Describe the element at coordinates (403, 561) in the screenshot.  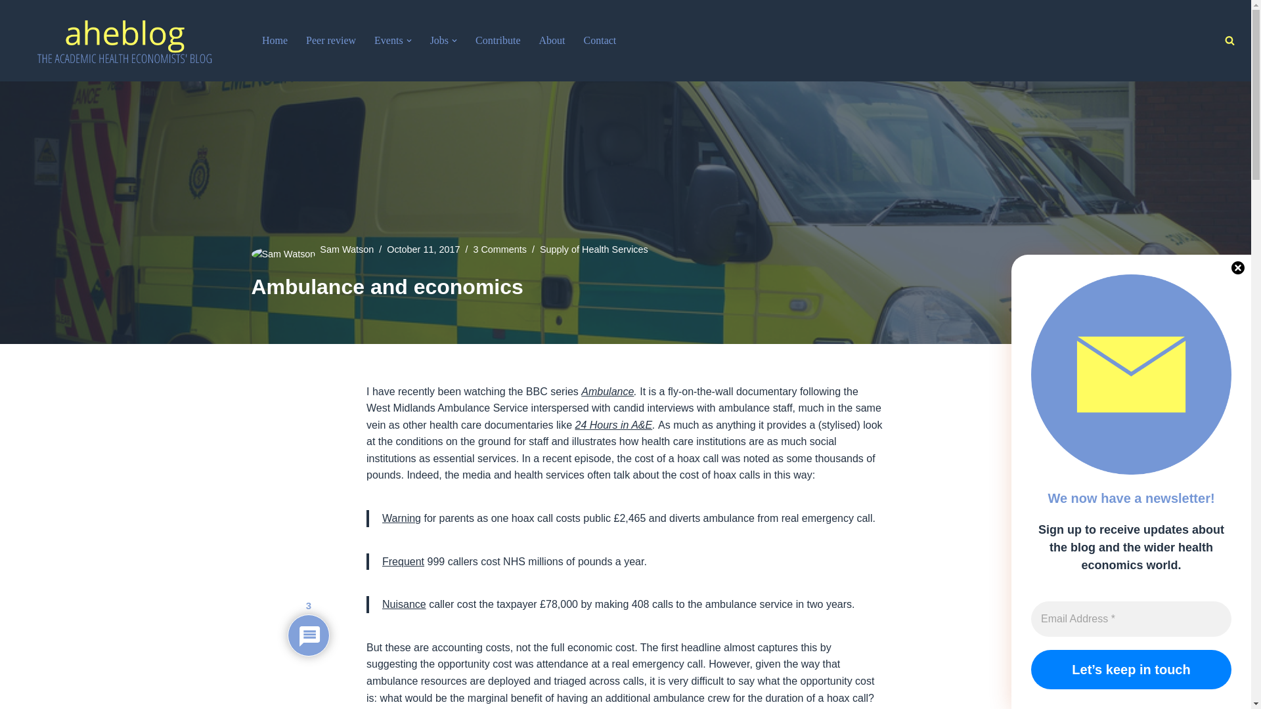
I see `Frequent` at that location.